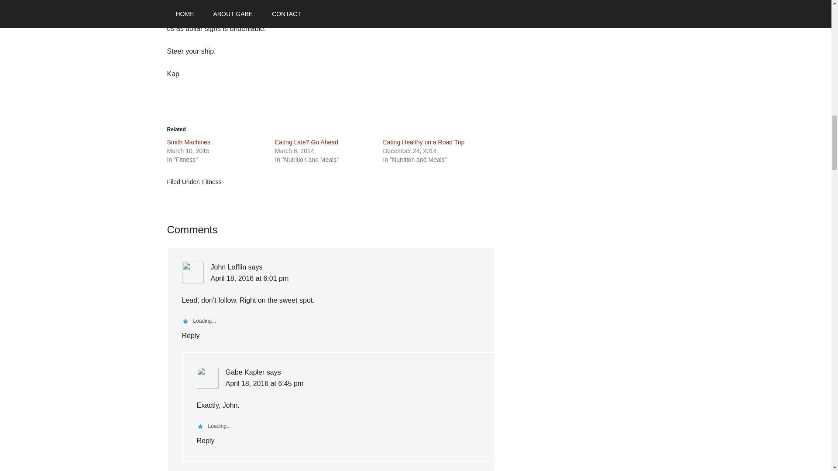  Describe the element at coordinates (424, 142) in the screenshot. I see `Eating Healthy on a Road Trip` at that location.